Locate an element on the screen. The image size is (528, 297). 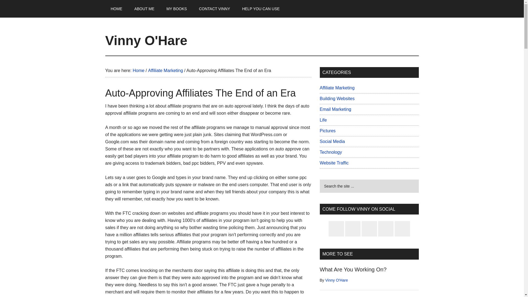
Affiliate Marketing is located at coordinates (337, 88).